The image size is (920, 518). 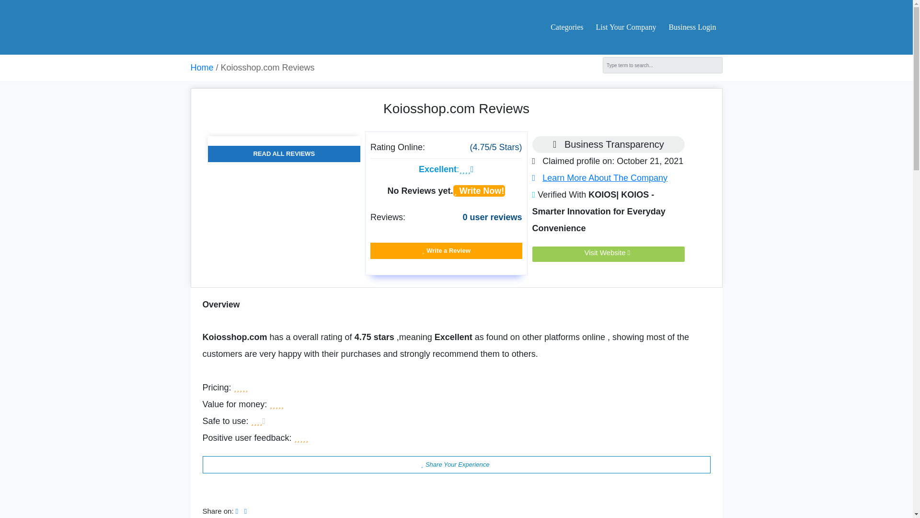 What do you see at coordinates (284, 153) in the screenshot?
I see `READ ALL REVIEWS` at bounding box center [284, 153].